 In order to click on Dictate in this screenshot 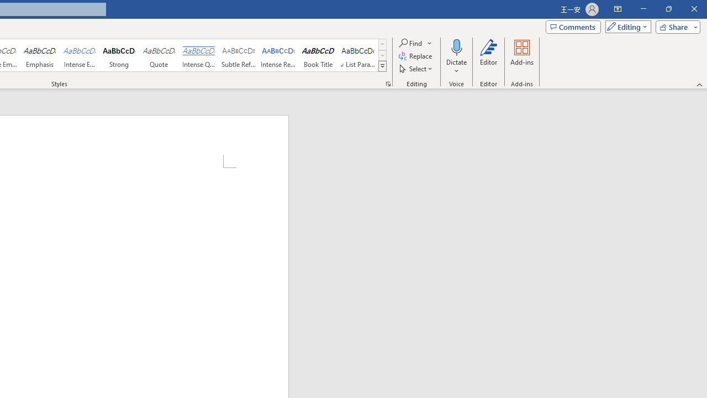, I will do `click(456, 56)`.